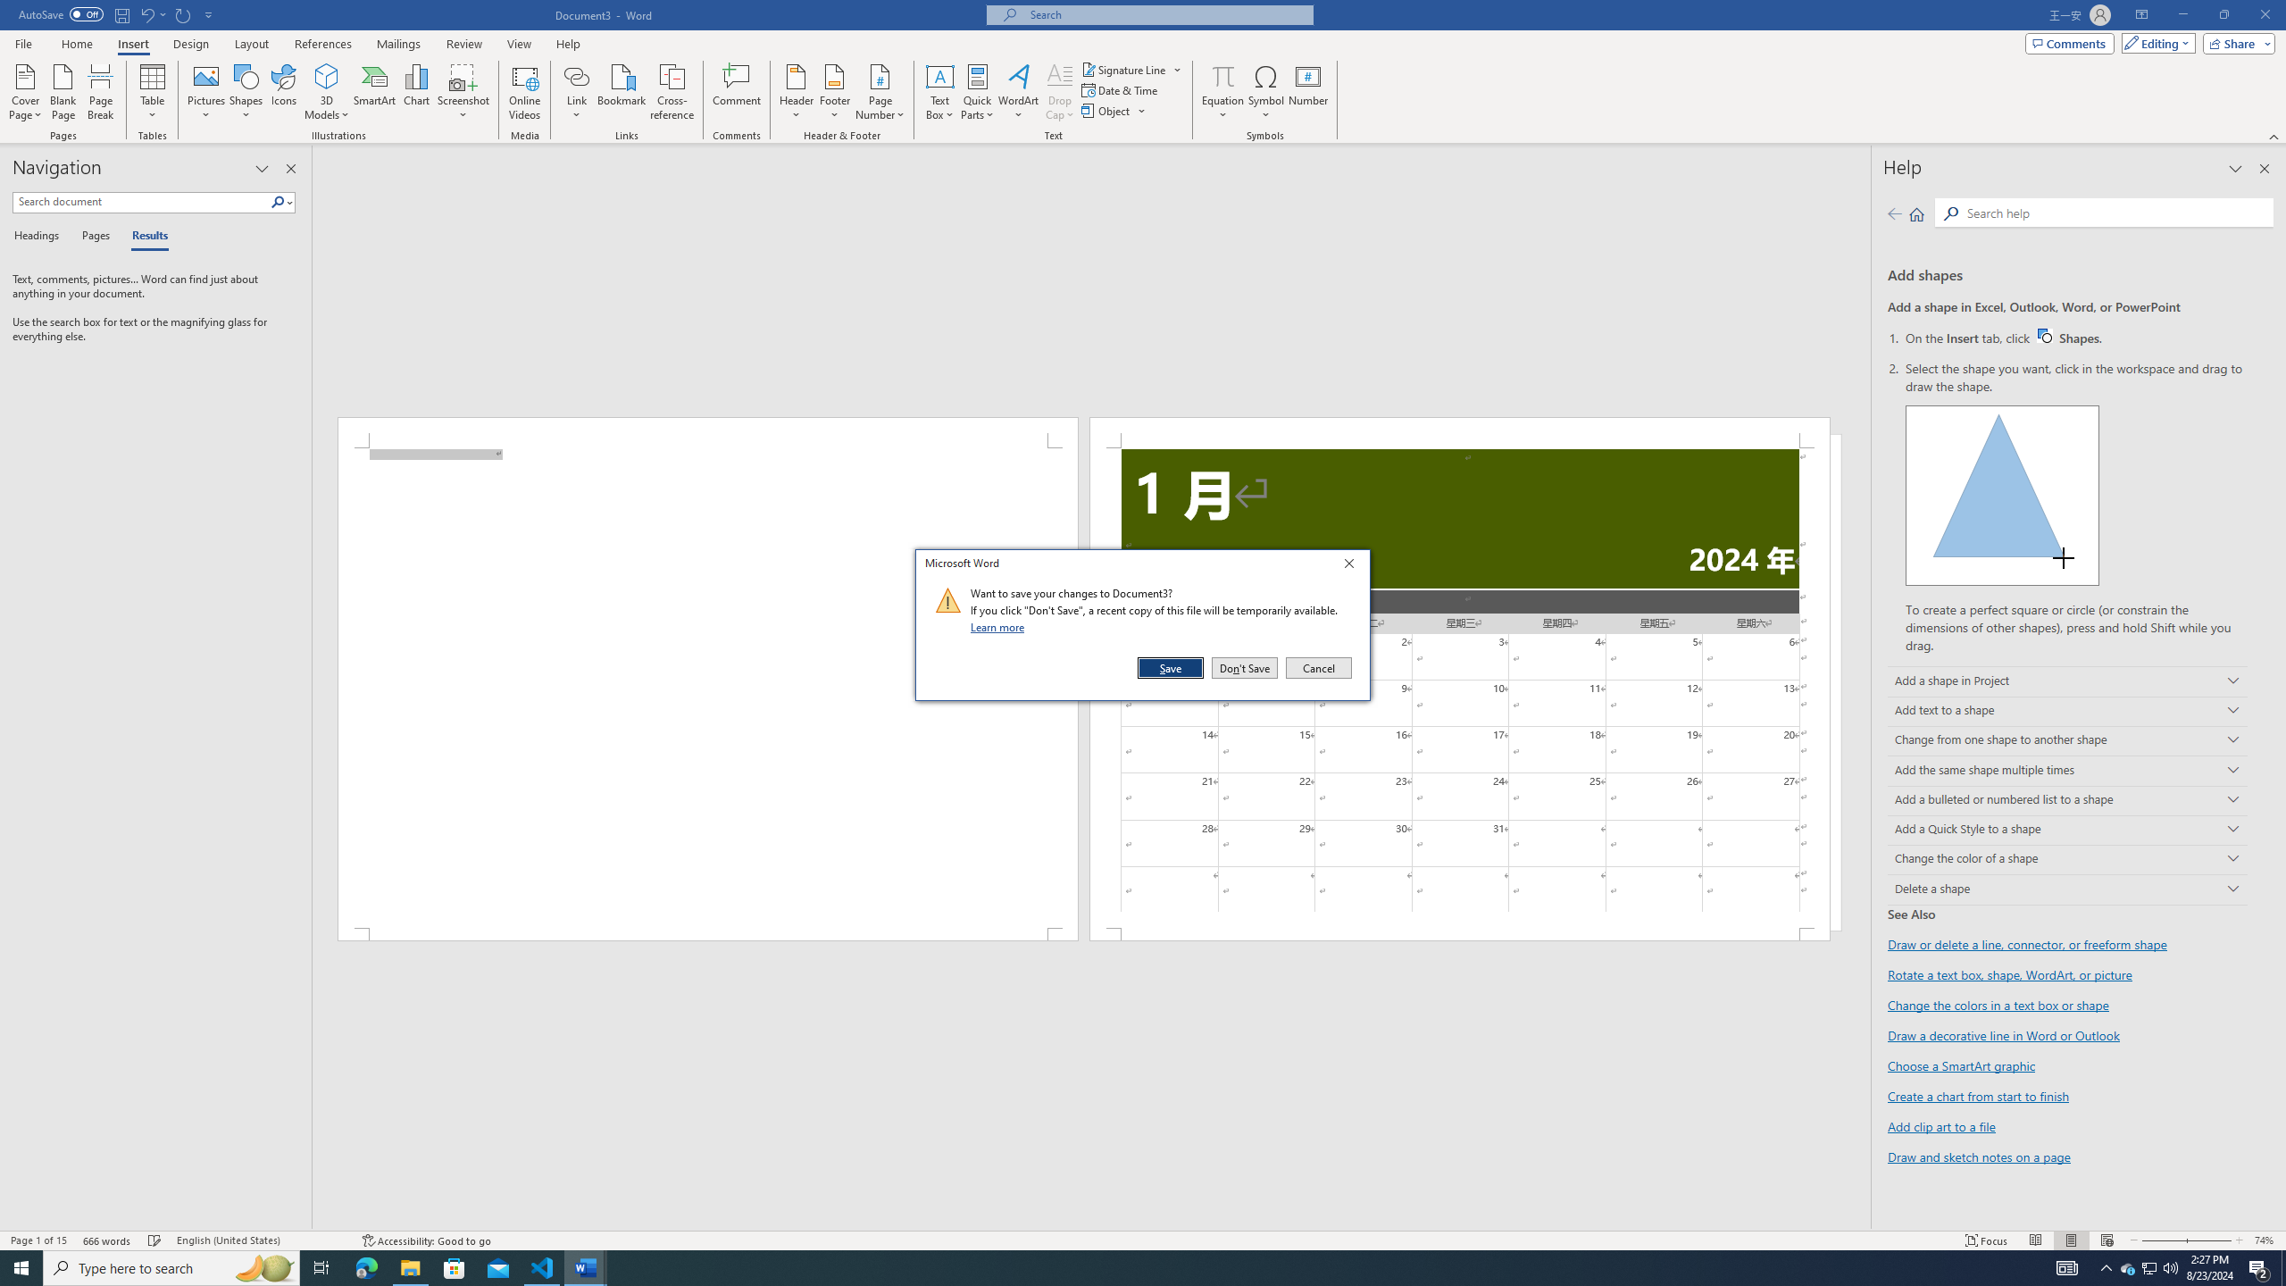 This screenshot has width=2286, height=1286. I want to click on Draw or delete a line, connector, or freeform shape, so click(2027, 945).